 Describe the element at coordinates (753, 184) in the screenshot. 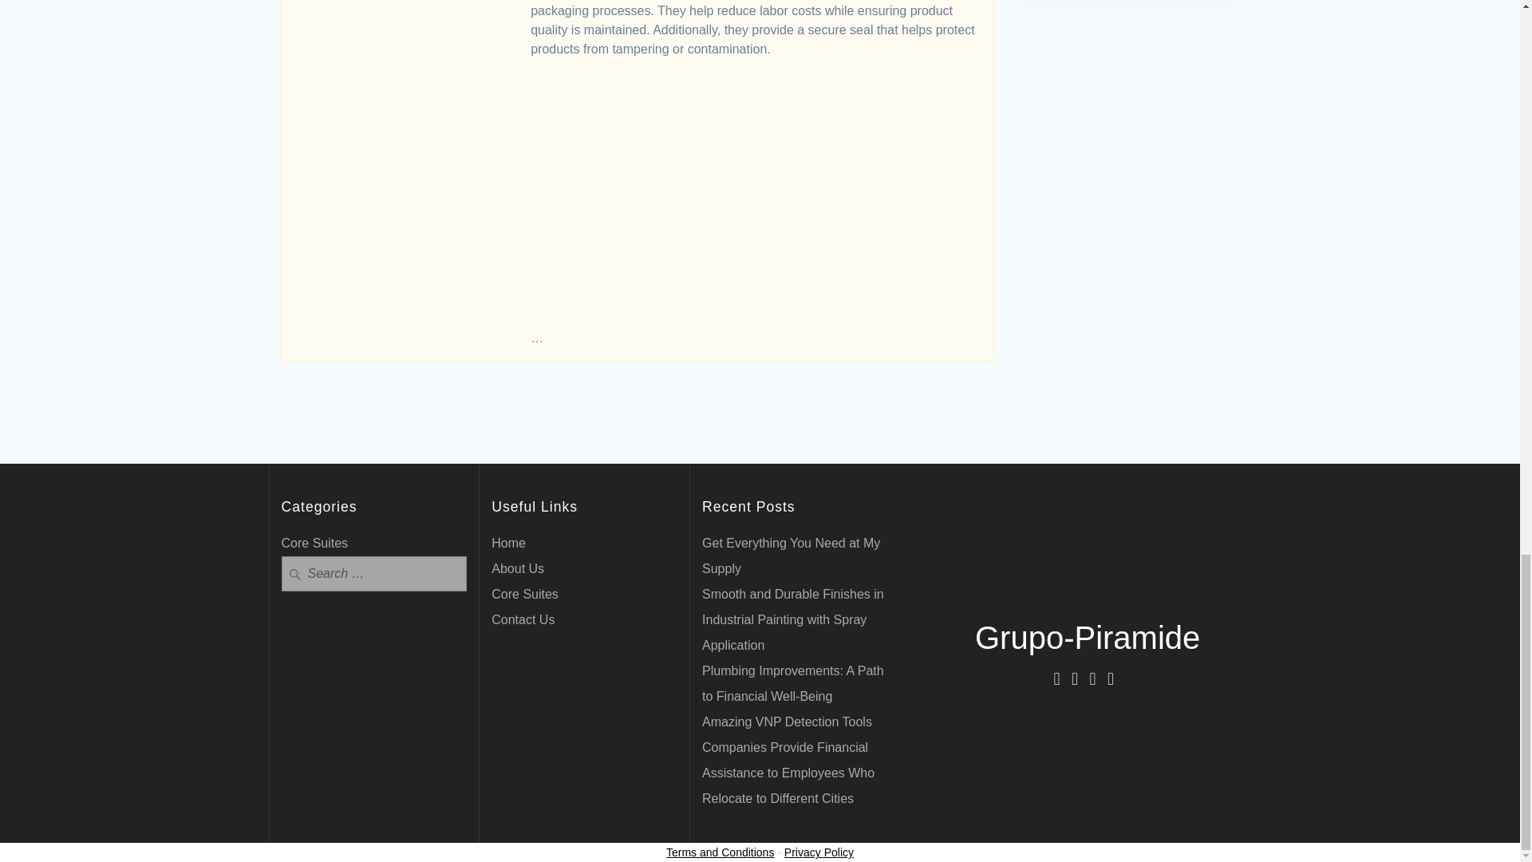

I see `YouTube video player` at that location.